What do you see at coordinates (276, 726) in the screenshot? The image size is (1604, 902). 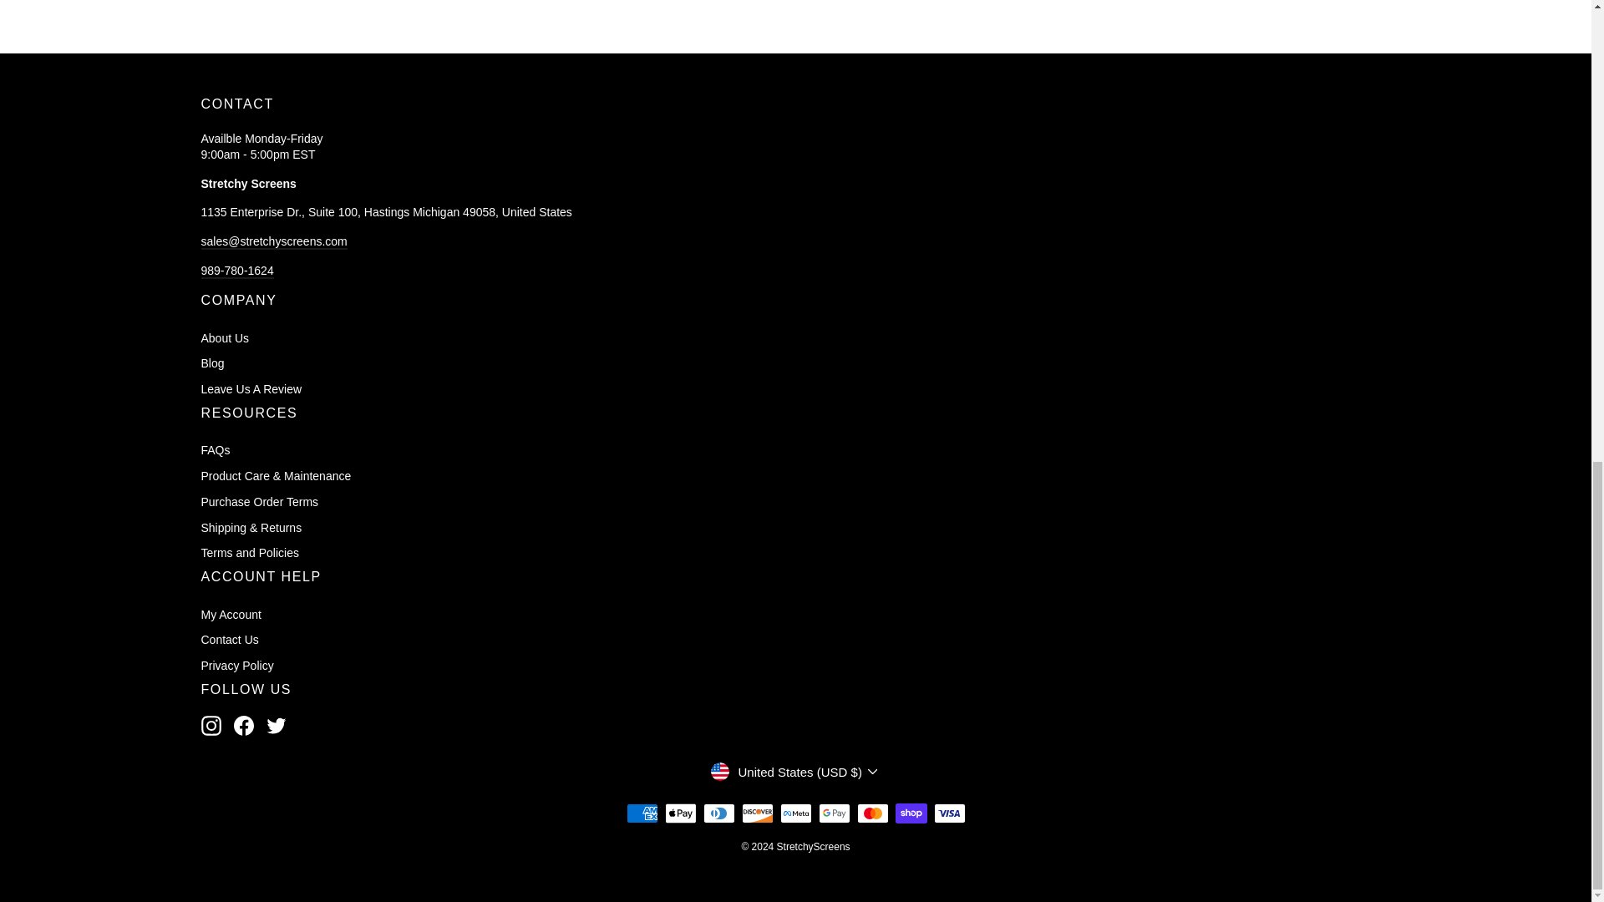 I see `StretchyScreens on Twitter` at bounding box center [276, 726].